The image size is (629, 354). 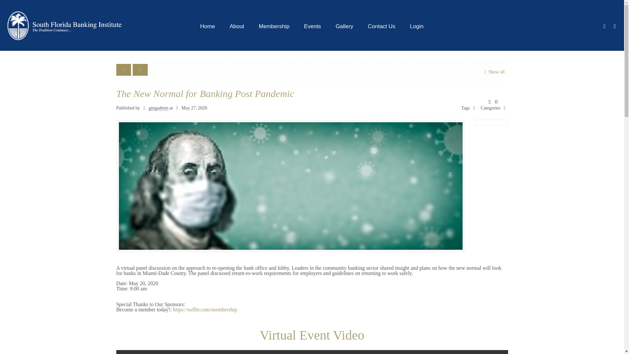 What do you see at coordinates (313, 25) in the screenshot?
I see `Events` at bounding box center [313, 25].